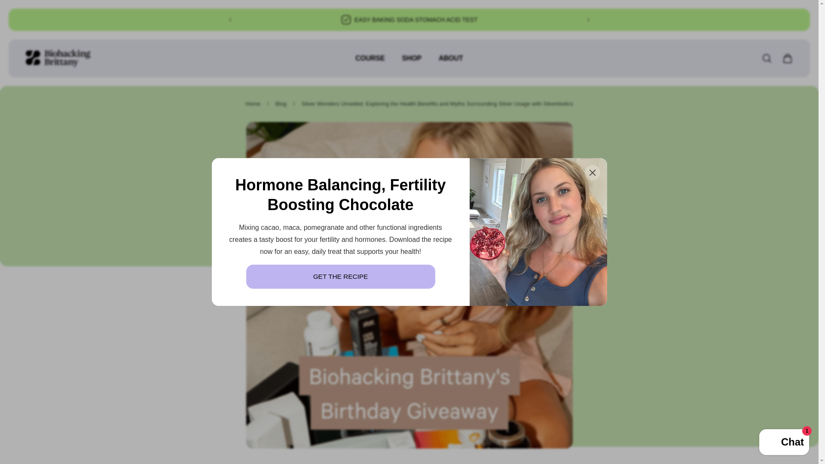 The image size is (825, 464). What do you see at coordinates (412, 63) in the screenshot?
I see `SHOP` at bounding box center [412, 63].